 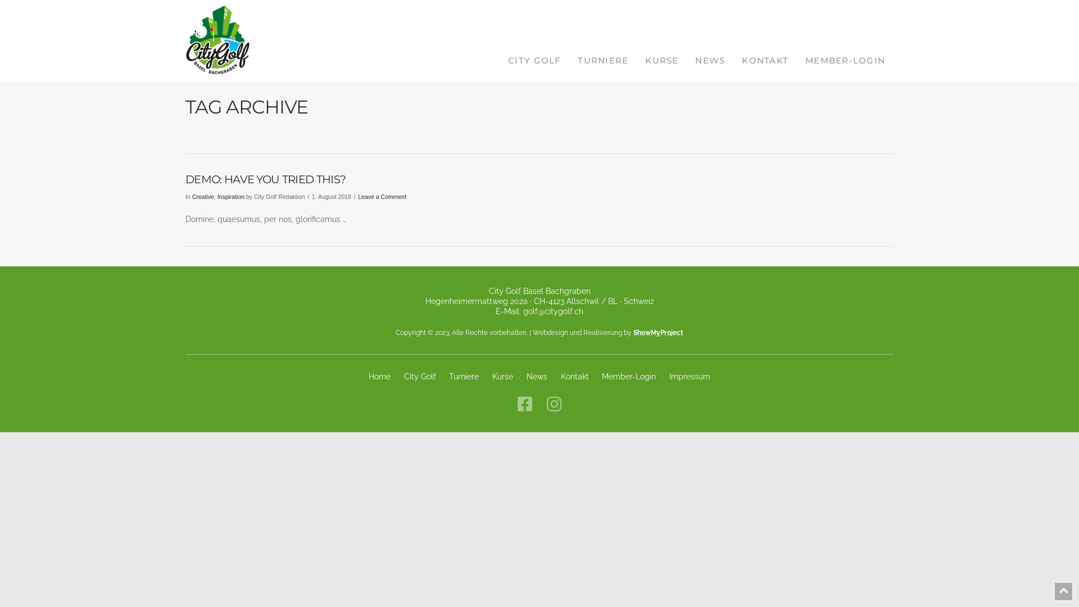 What do you see at coordinates (525, 404) in the screenshot?
I see `Facebook` at bounding box center [525, 404].